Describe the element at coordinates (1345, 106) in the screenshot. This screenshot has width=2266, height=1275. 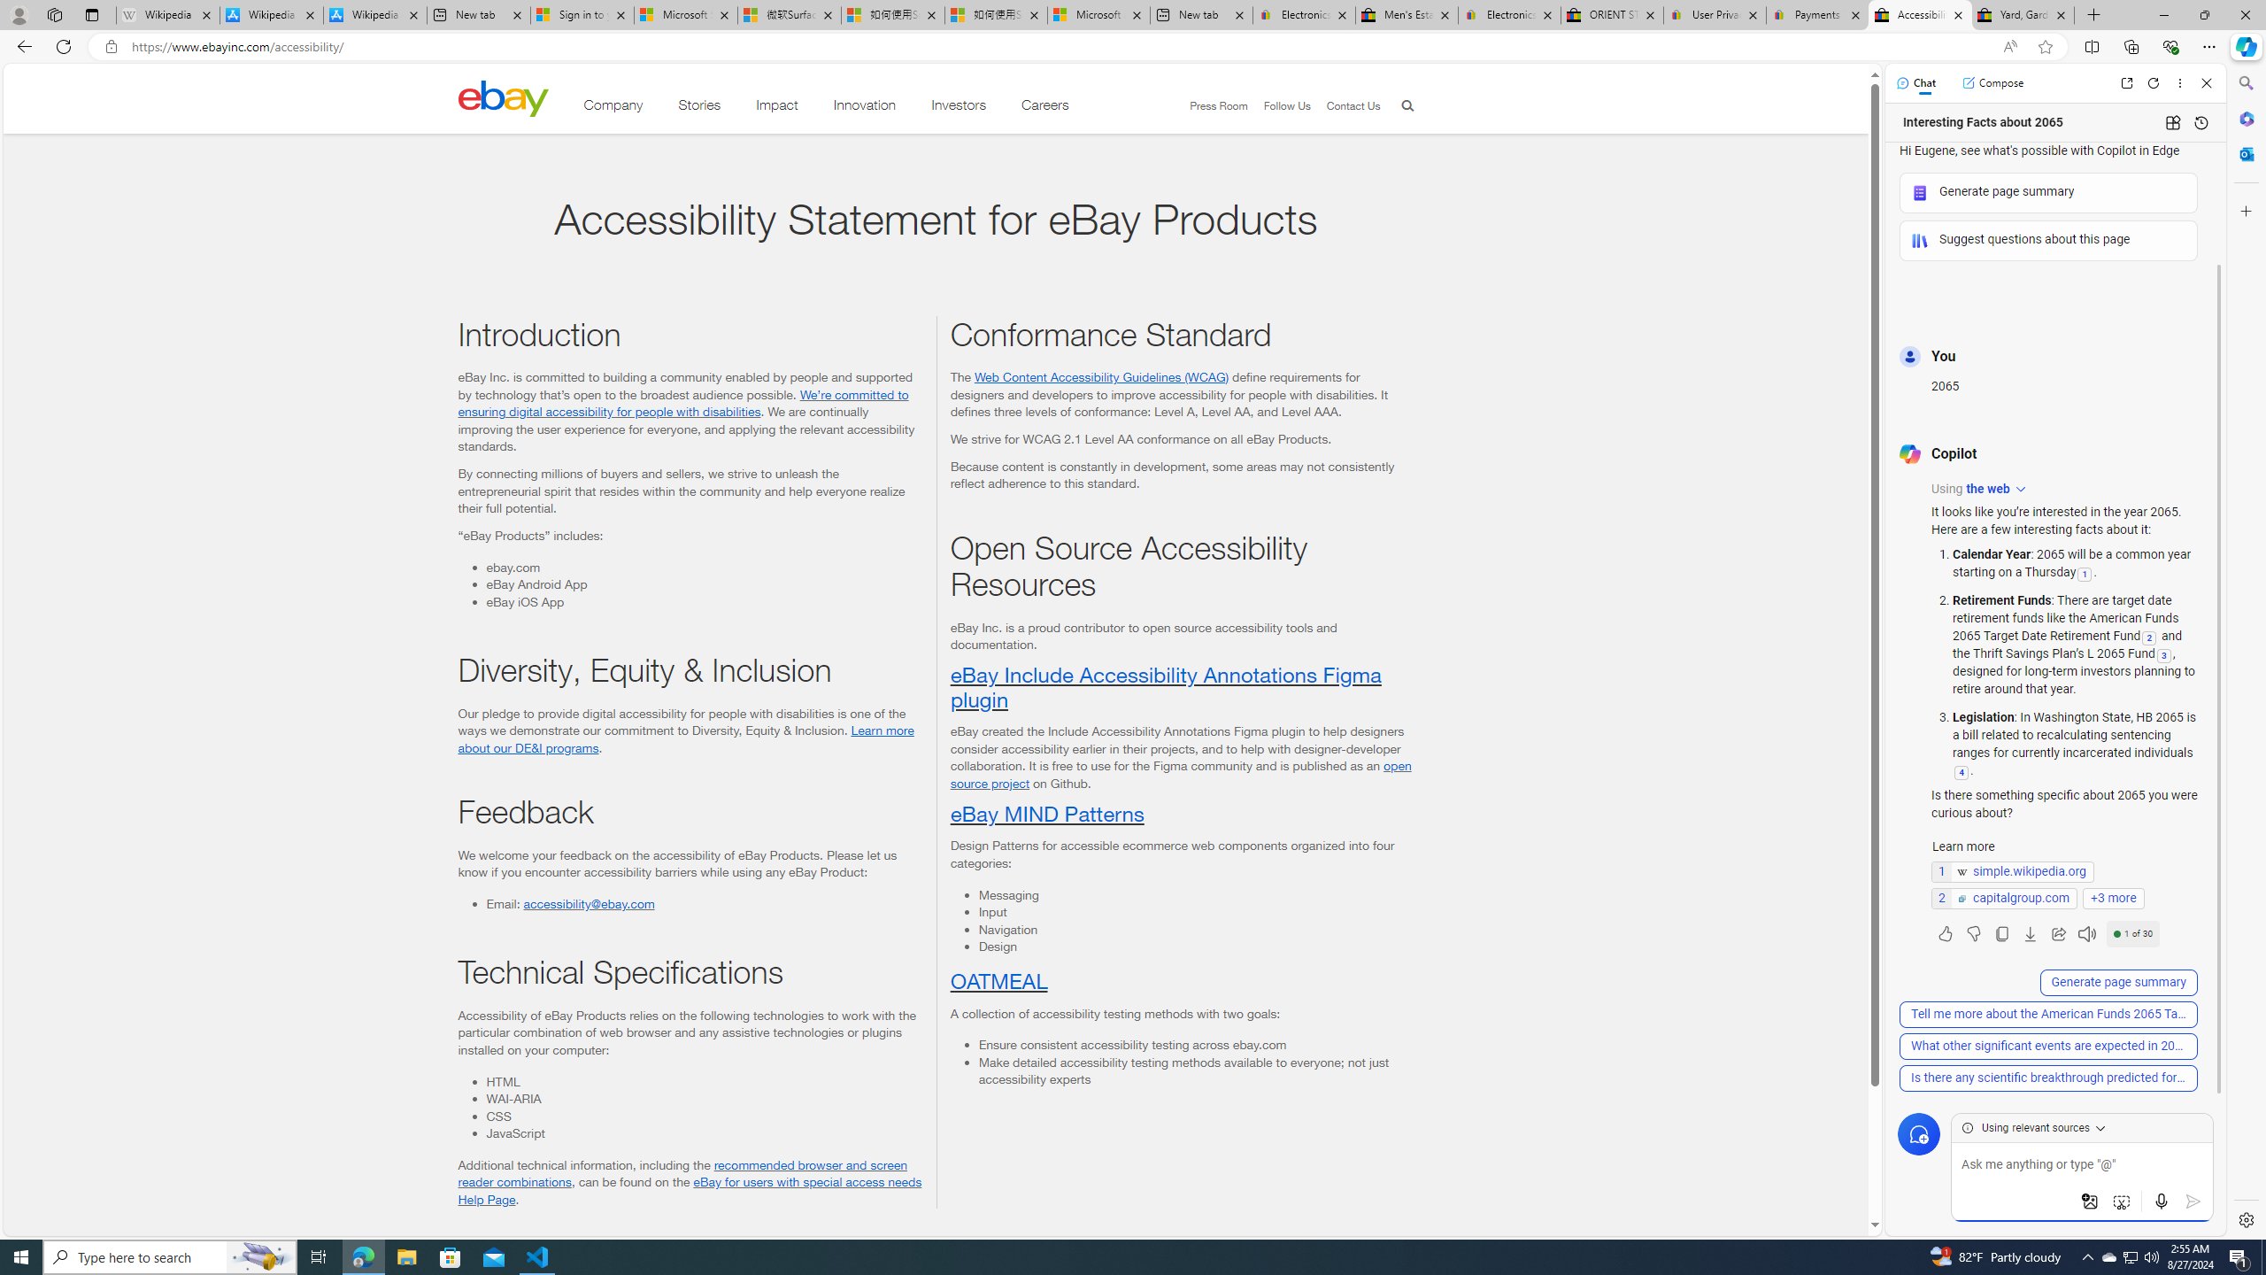
I see `Contact Us` at that location.